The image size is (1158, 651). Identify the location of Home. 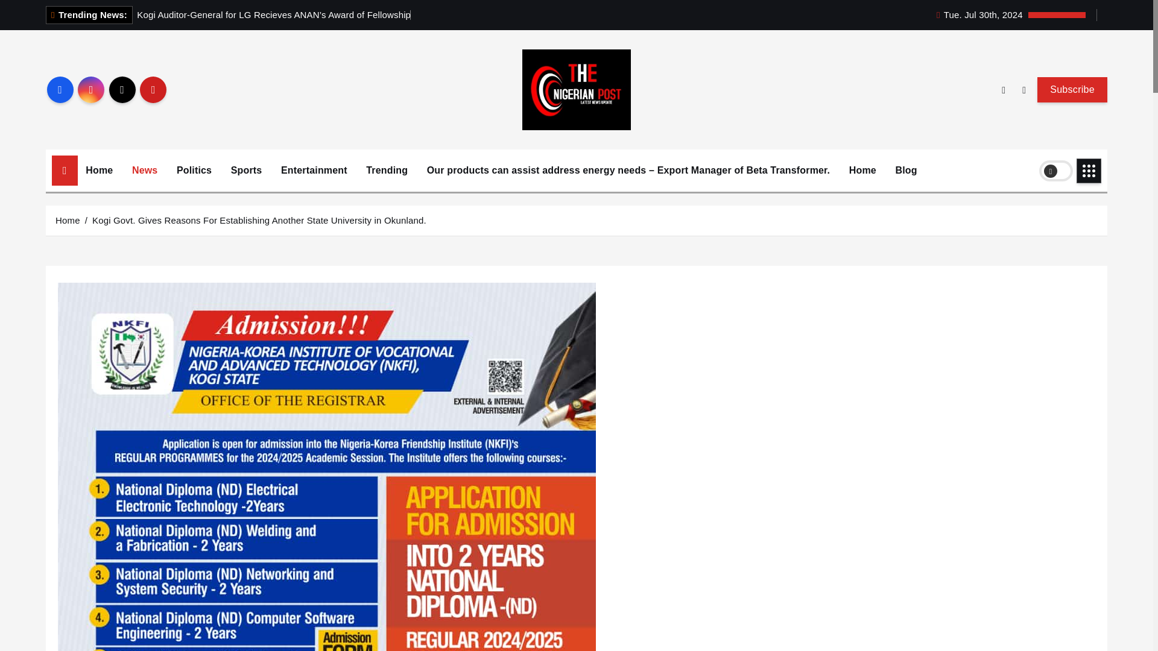
(862, 170).